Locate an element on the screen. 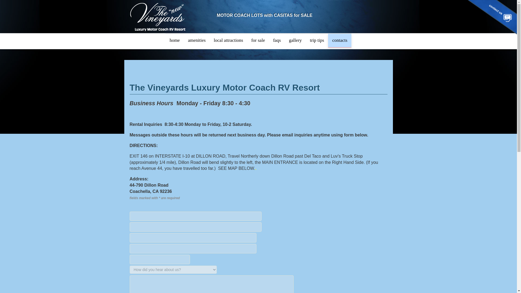  contacts is located at coordinates (340, 40).